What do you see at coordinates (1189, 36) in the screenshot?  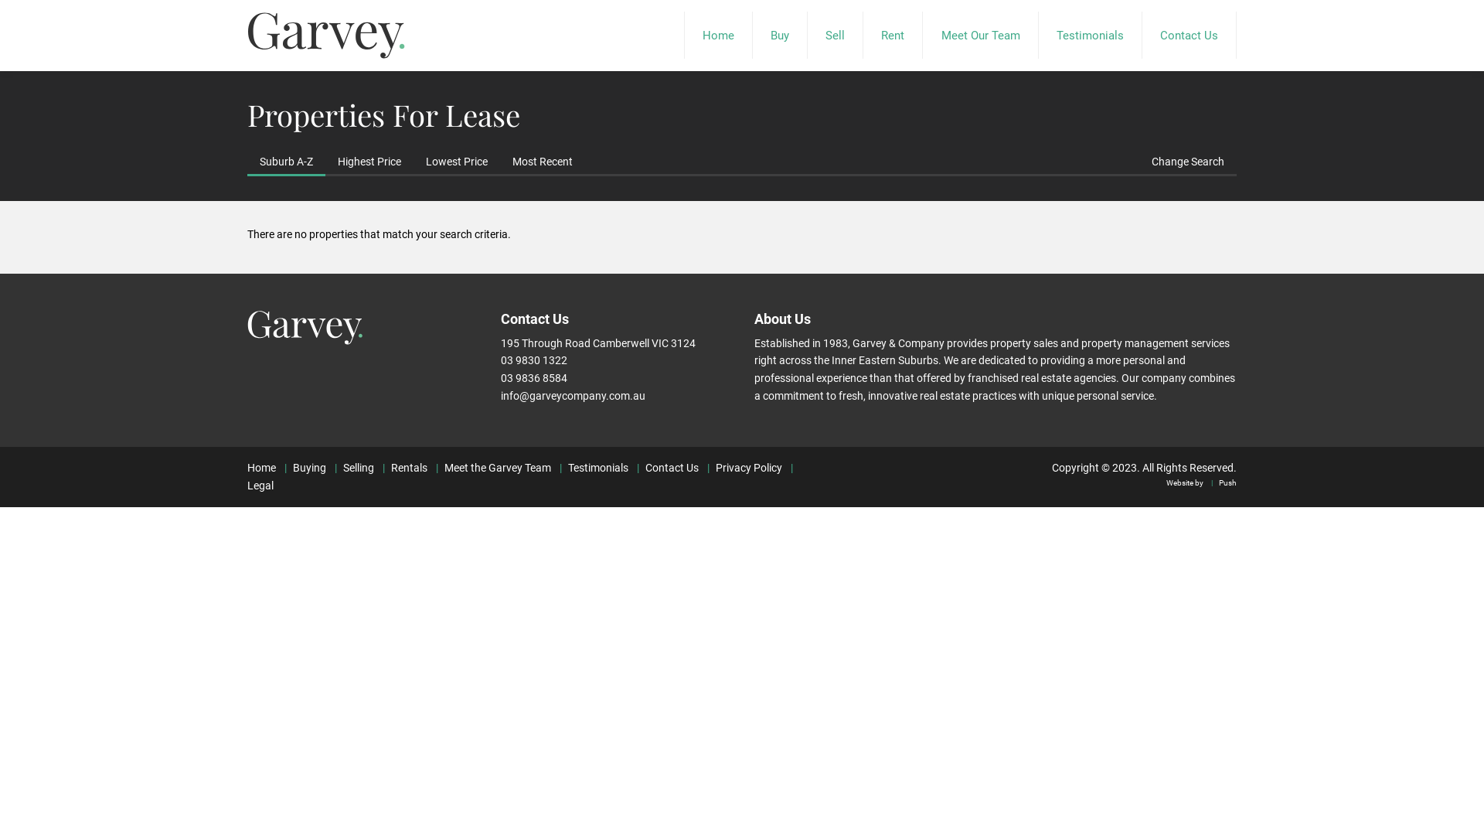 I see `Contact Us` at bounding box center [1189, 36].